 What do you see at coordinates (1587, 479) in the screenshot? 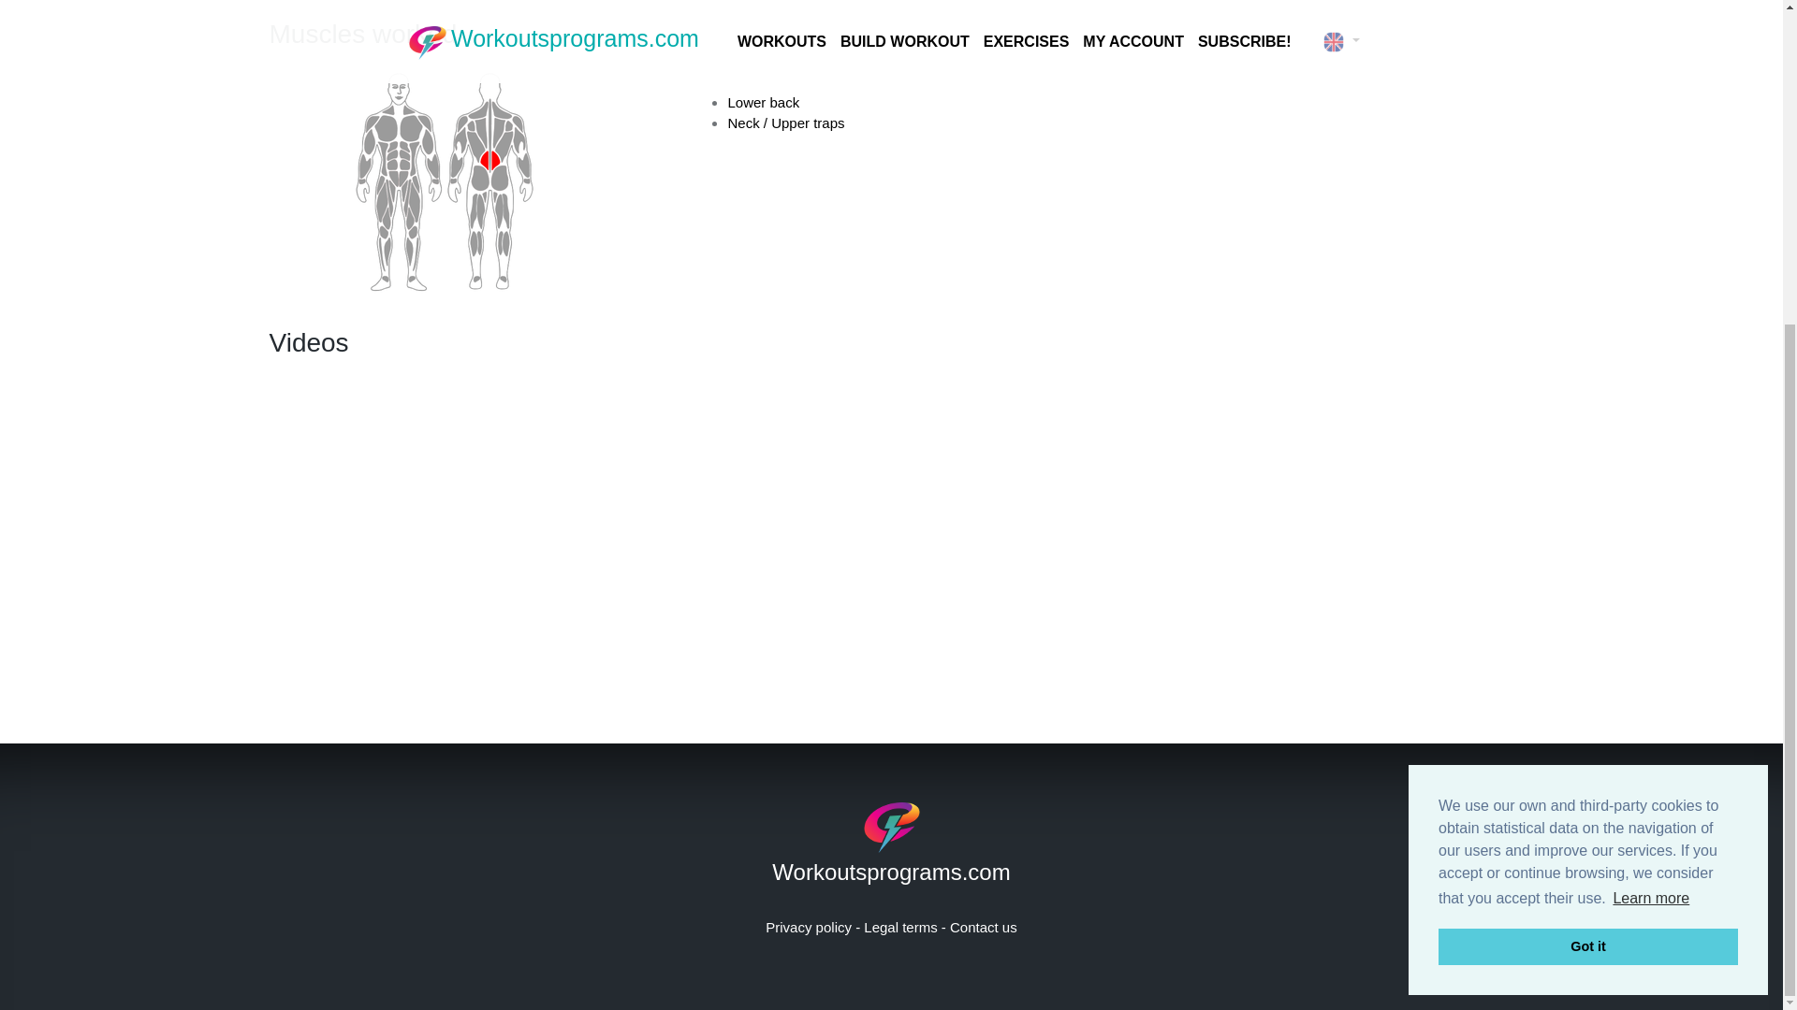
I see `Got it` at bounding box center [1587, 479].